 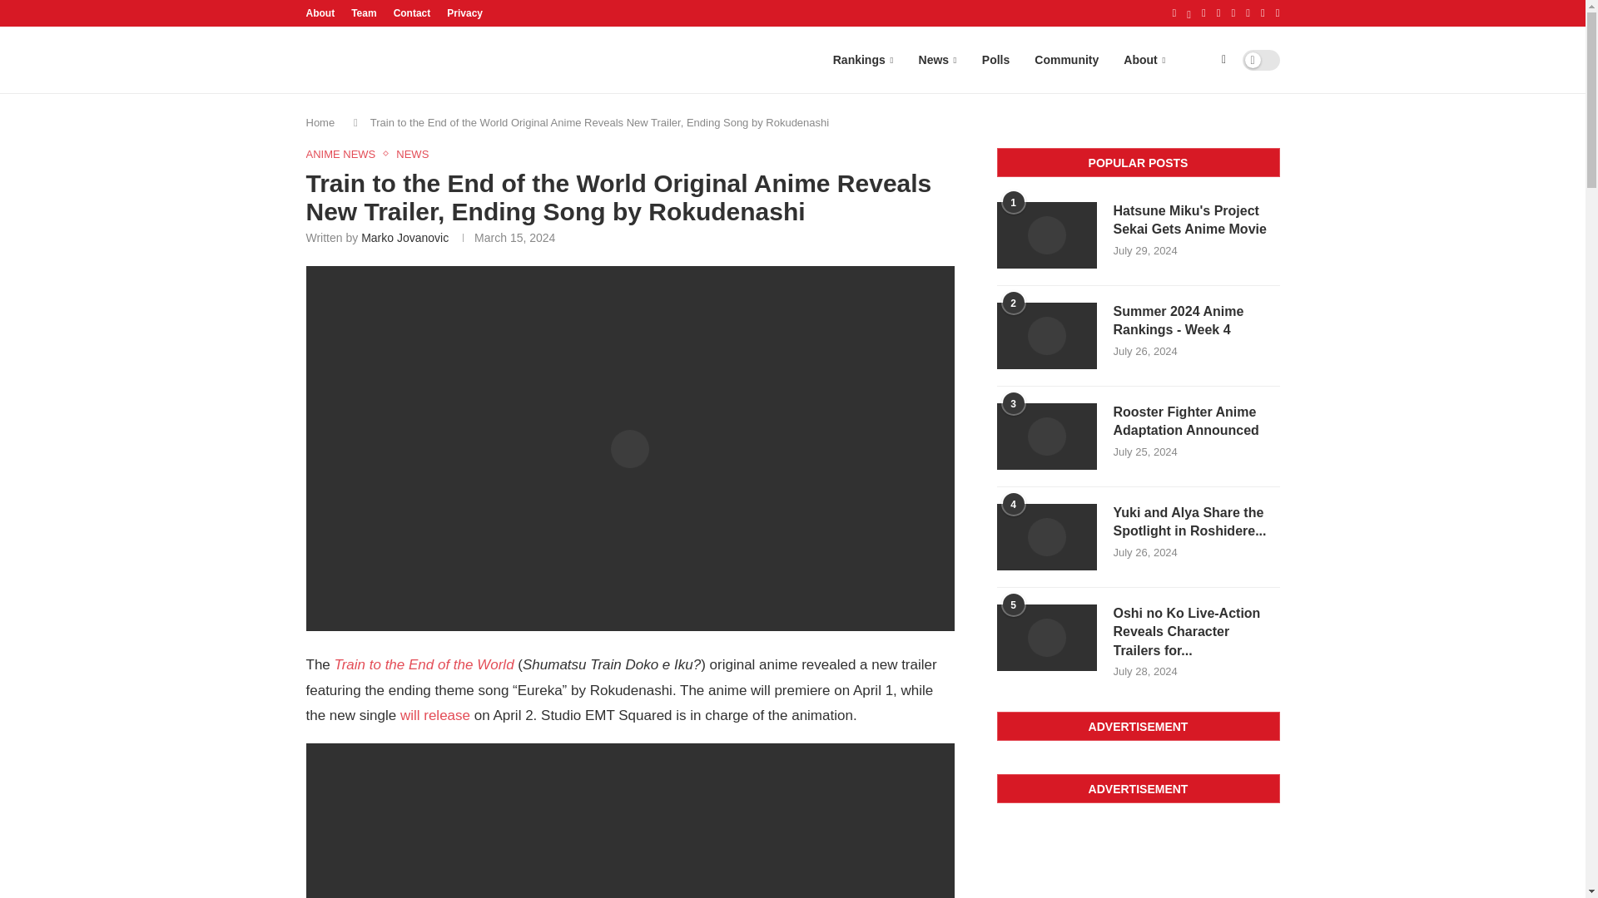 I want to click on Rooster Fighter Anime Adaptation Announced, so click(x=1197, y=422).